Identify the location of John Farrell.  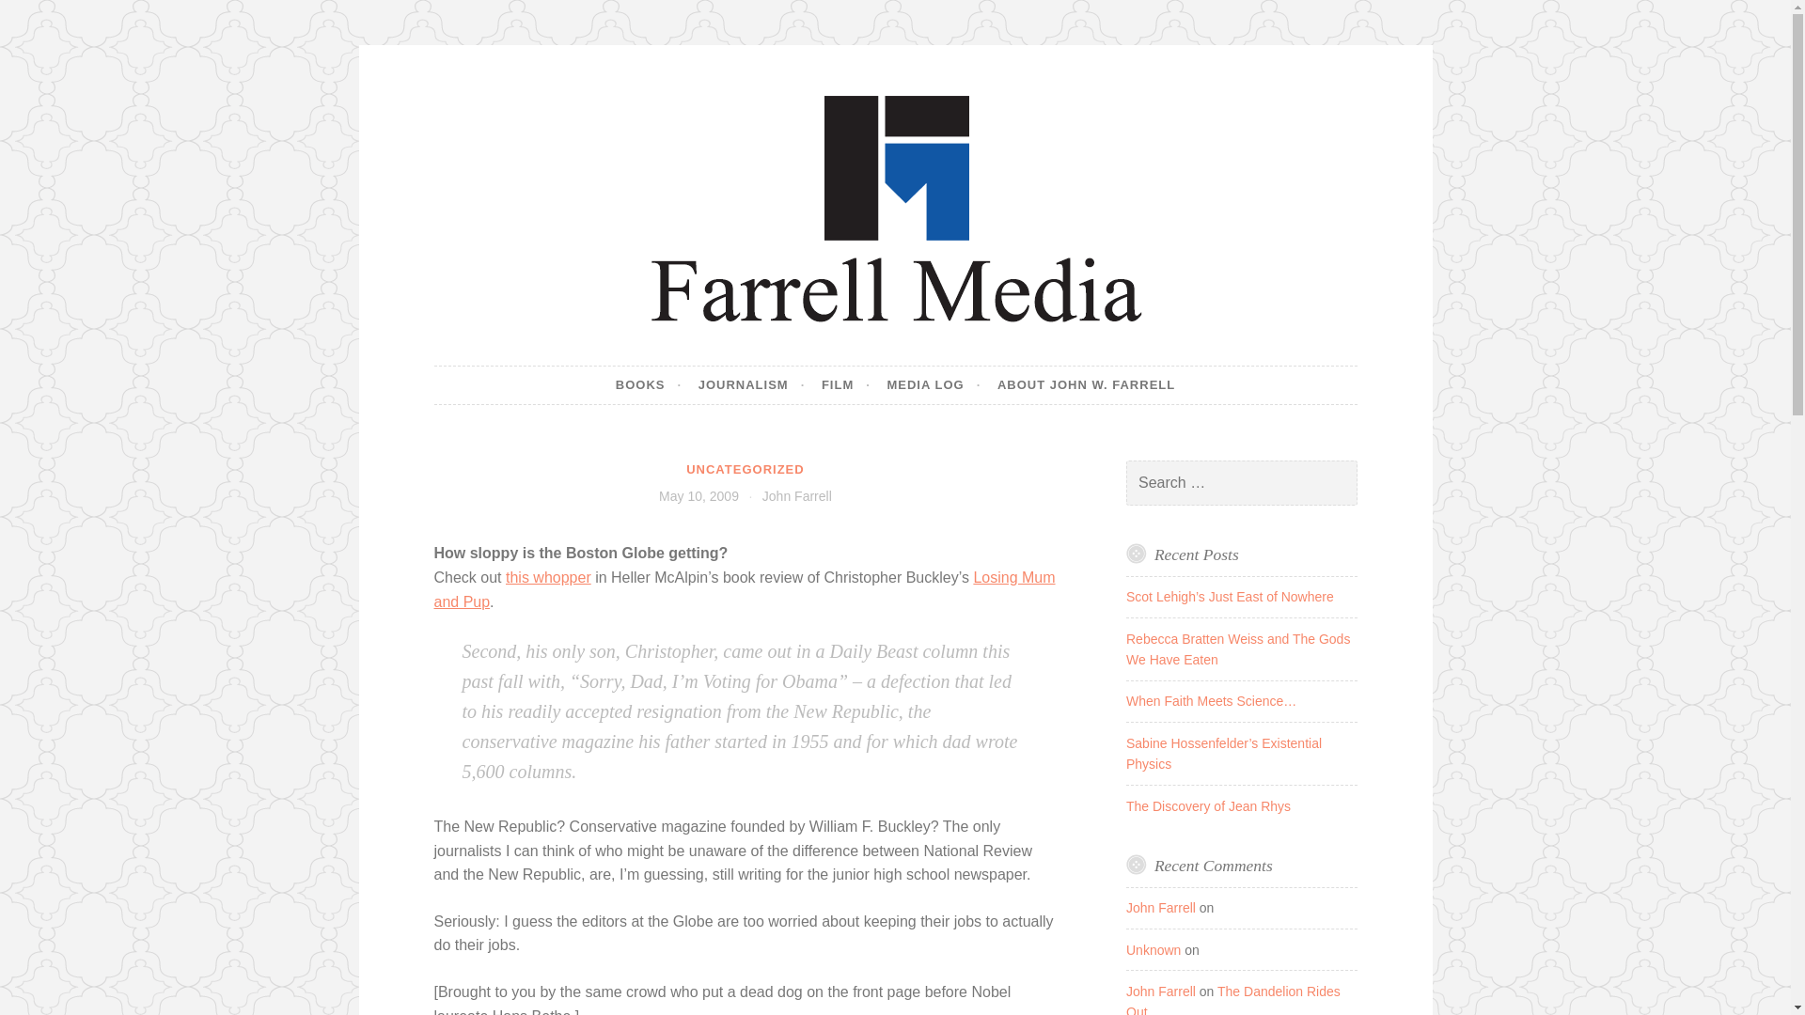
(1160, 991).